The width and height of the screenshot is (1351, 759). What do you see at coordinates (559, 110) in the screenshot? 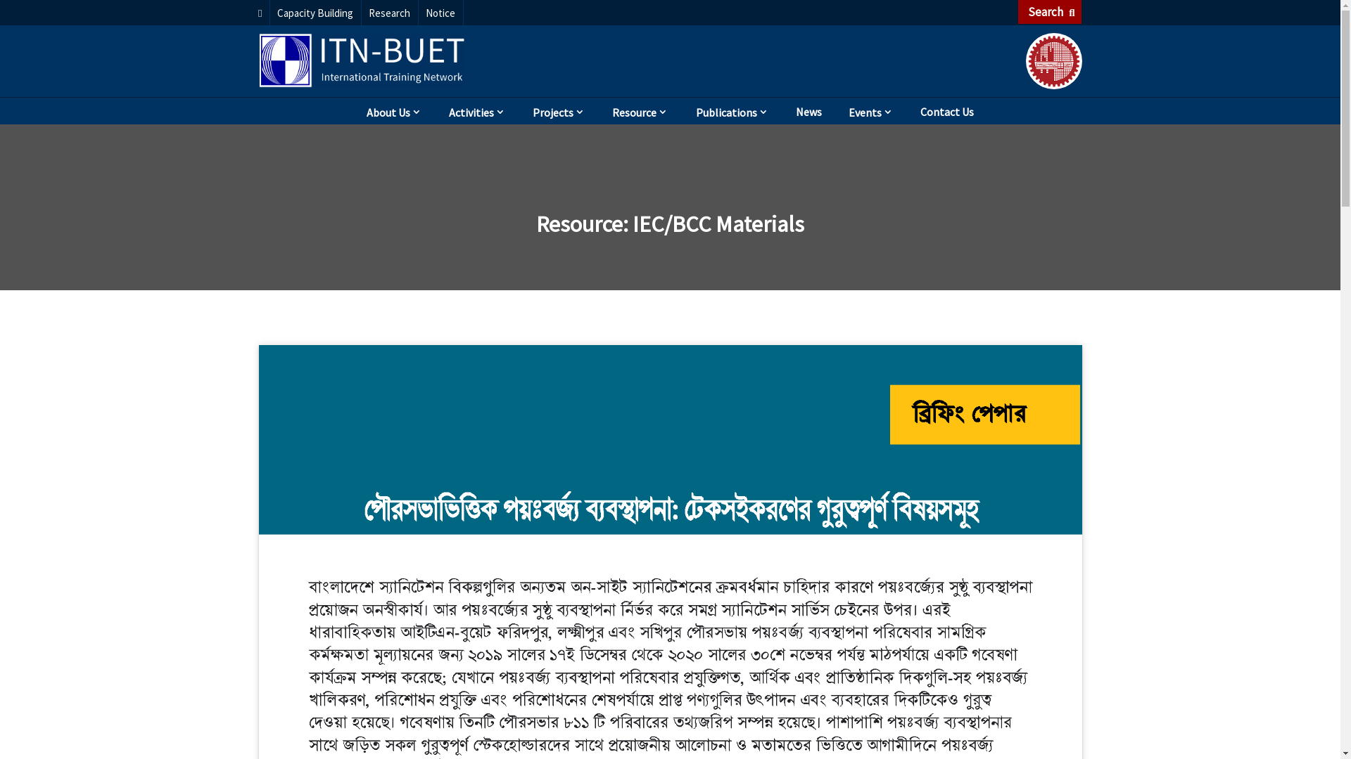
I see `Projects` at bounding box center [559, 110].